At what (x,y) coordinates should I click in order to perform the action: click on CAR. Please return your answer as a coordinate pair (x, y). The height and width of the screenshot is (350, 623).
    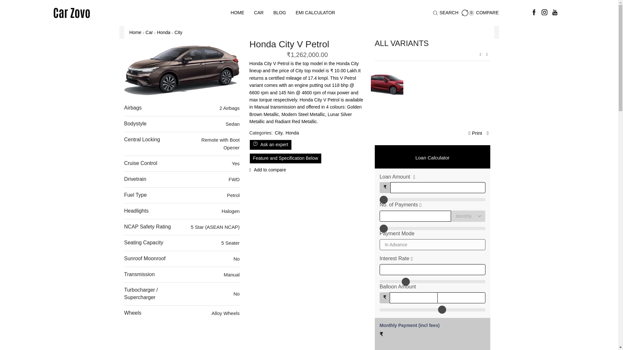
    Looking at the image, I should click on (480, 13).